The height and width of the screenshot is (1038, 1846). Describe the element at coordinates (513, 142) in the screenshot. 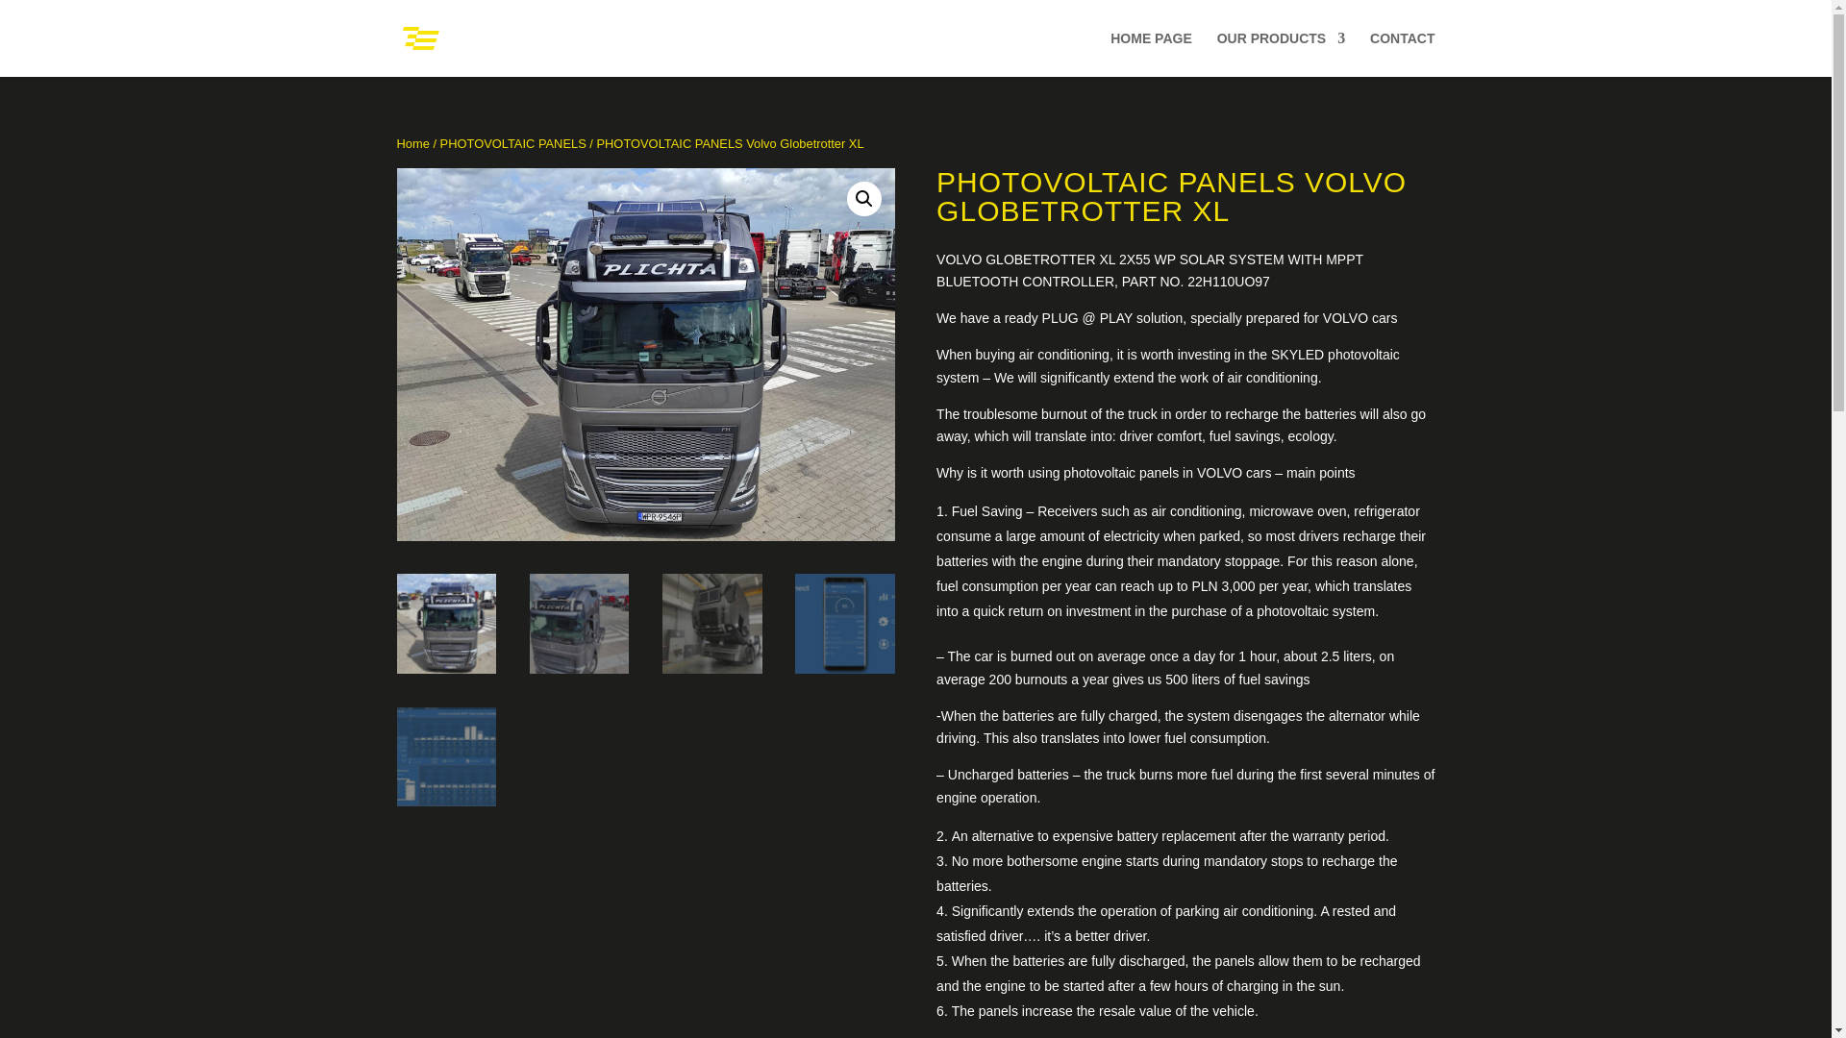

I see `PHOTOVOLTAIC PANELS` at that location.